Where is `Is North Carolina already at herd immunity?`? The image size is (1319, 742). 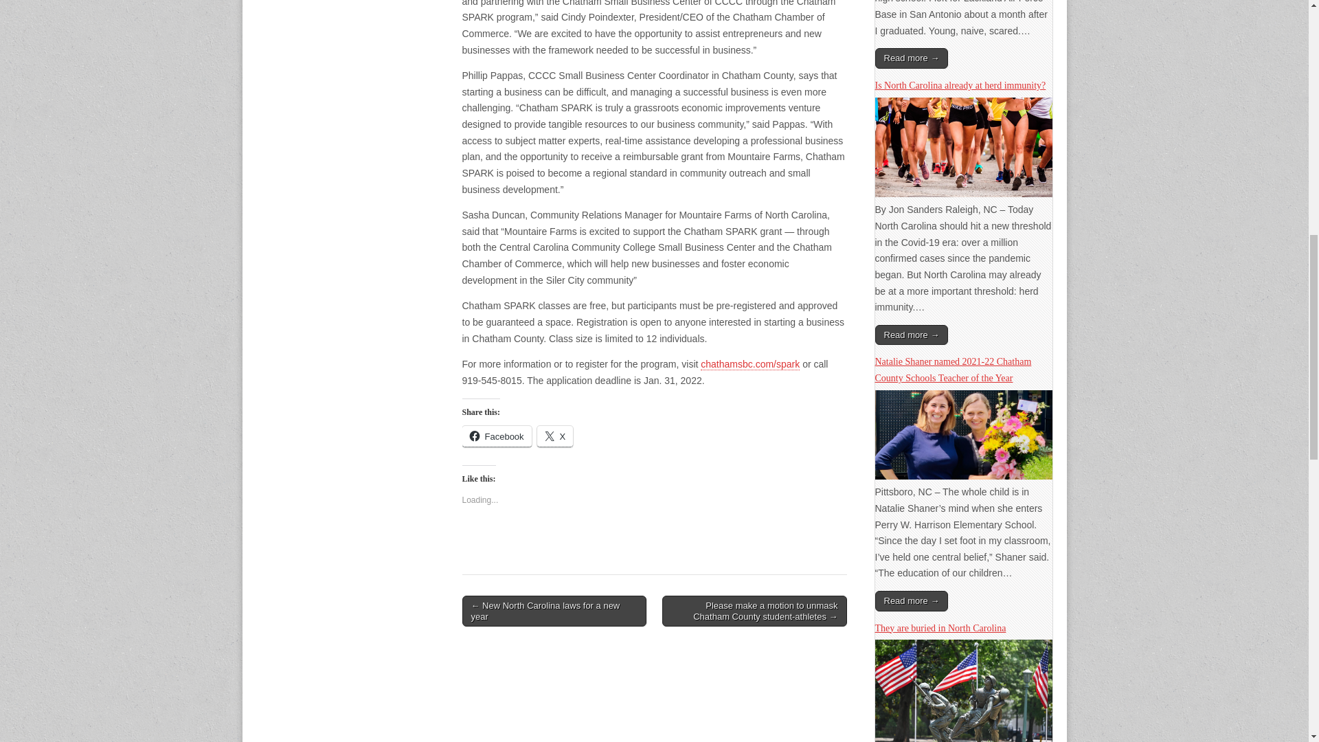 Is North Carolina already at herd immunity? is located at coordinates (960, 85).